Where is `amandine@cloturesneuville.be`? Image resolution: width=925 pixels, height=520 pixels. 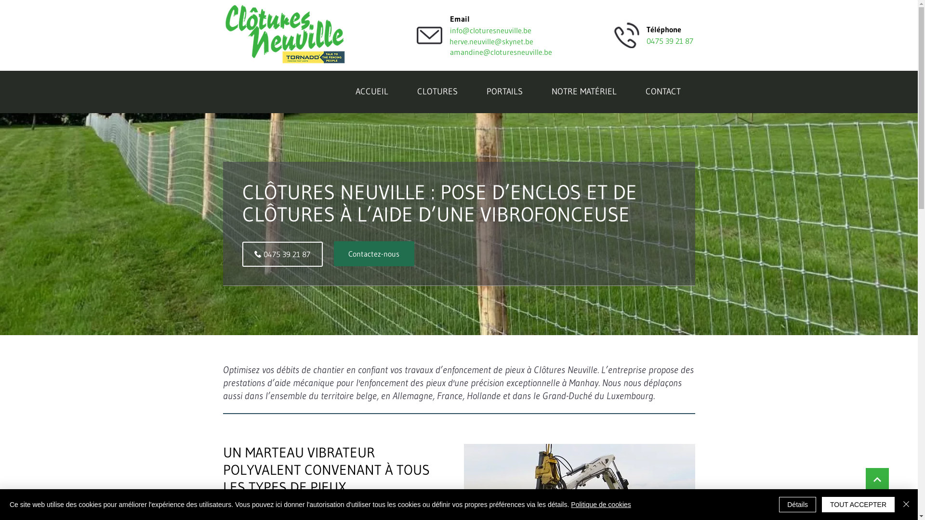
amandine@cloturesneuville.be is located at coordinates (502, 52).